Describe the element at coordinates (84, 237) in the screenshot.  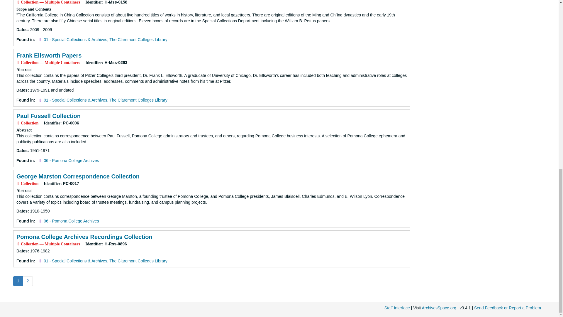
I see `Pomona College Archives Recordings Collection` at that location.